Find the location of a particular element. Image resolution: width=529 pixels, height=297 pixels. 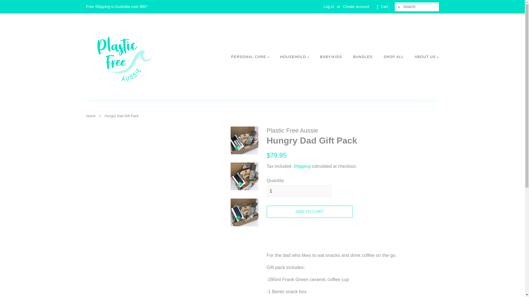

Log in is located at coordinates (329, 7).